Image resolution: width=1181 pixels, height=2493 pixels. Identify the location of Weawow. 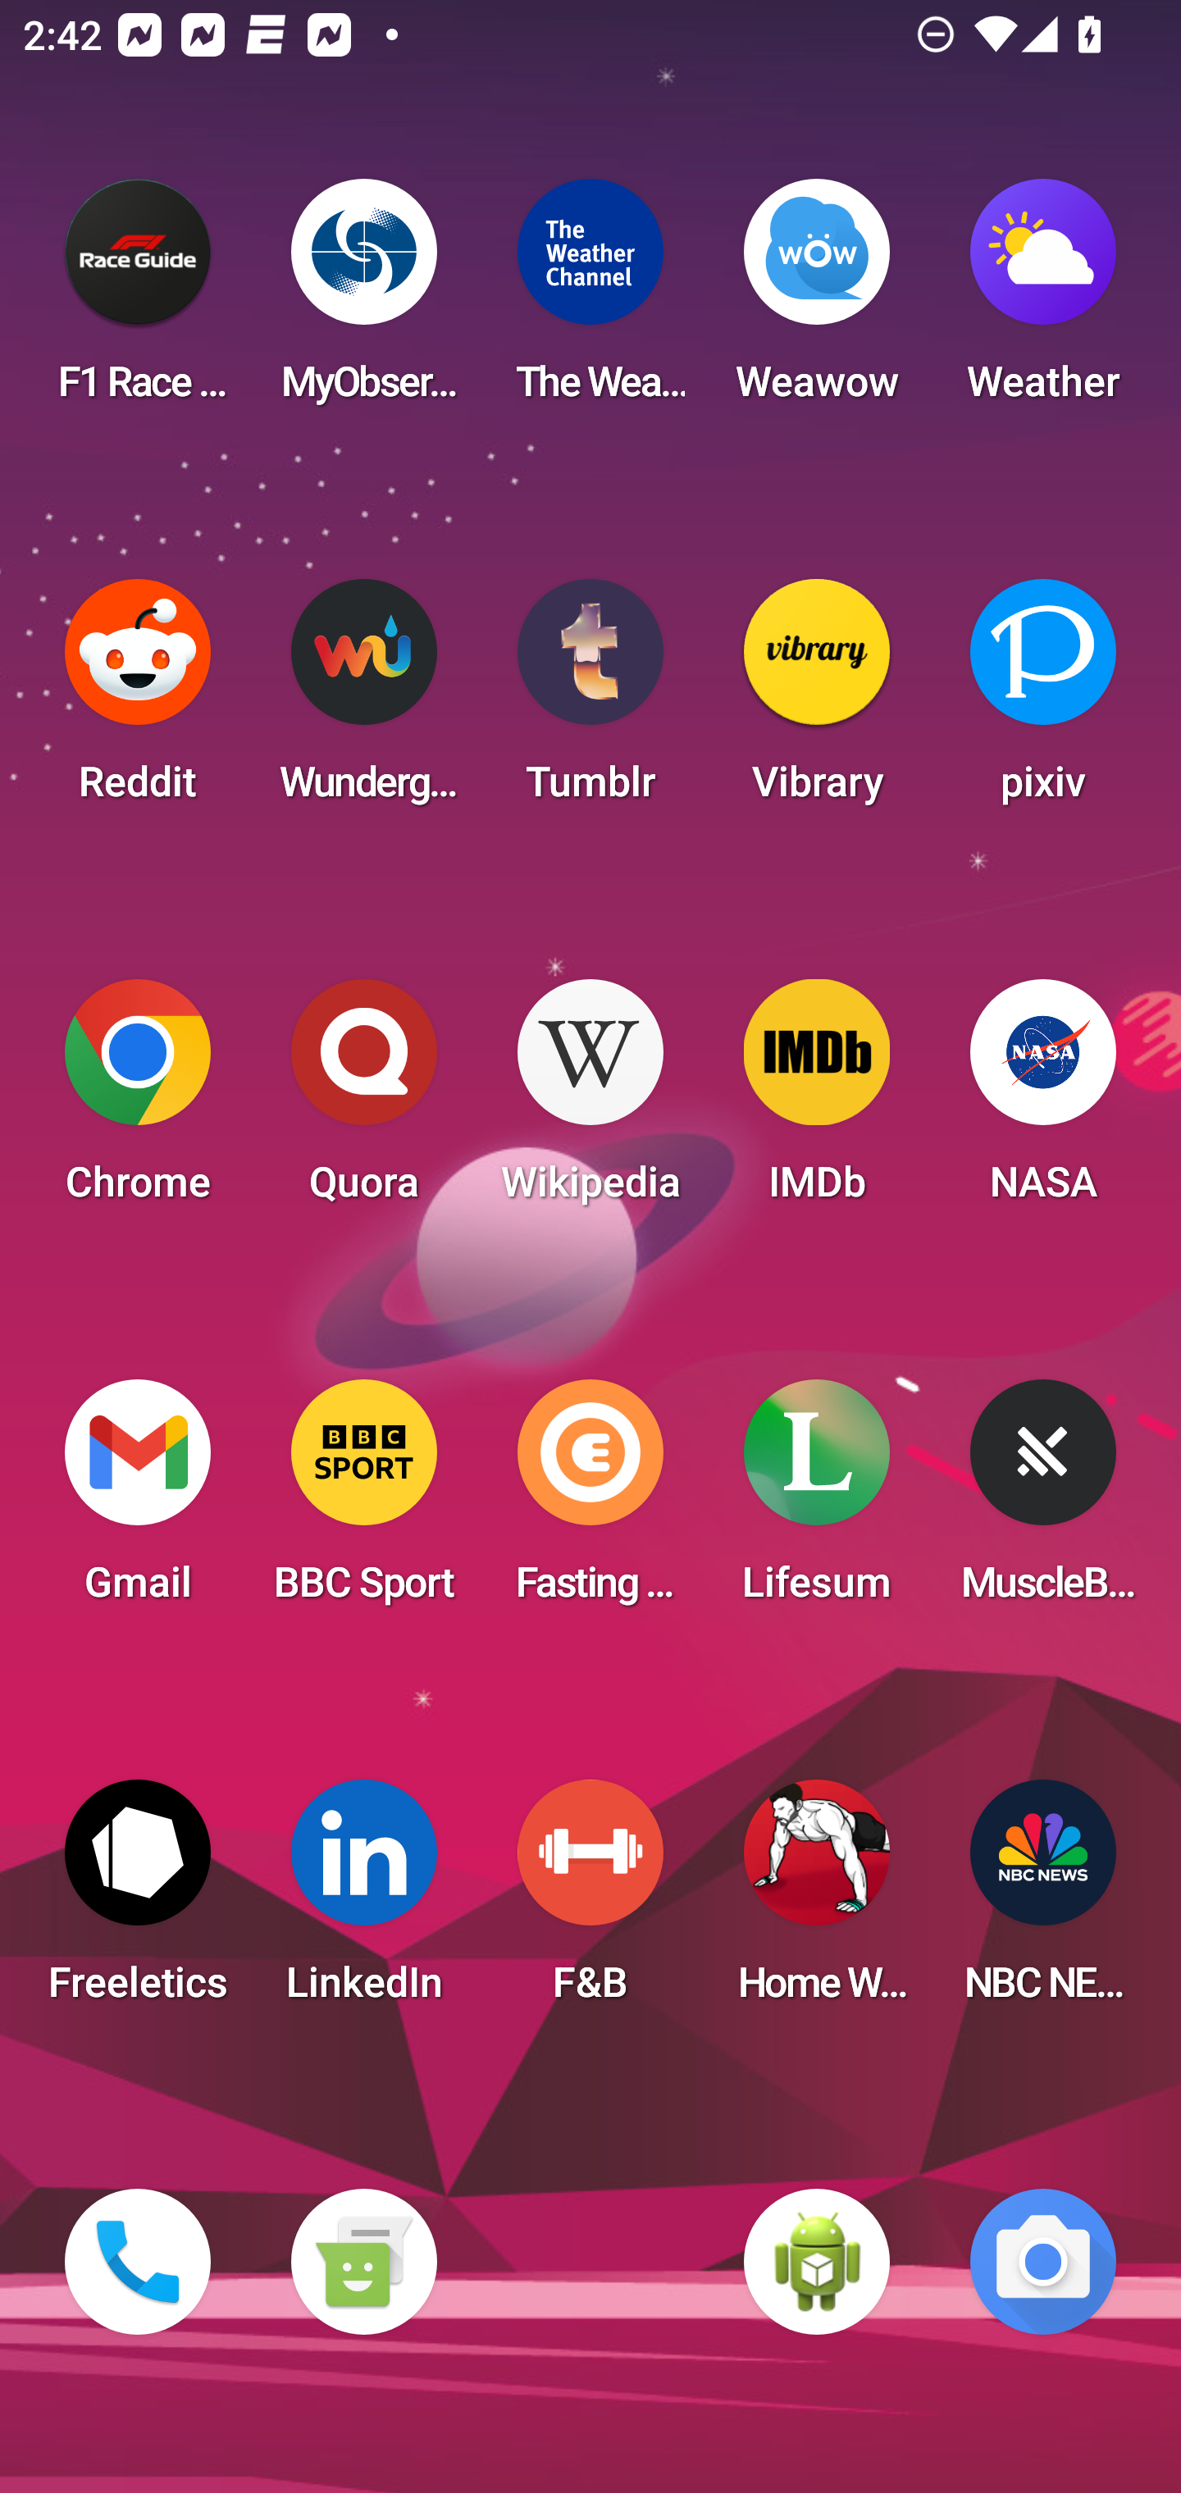
(817, 300).